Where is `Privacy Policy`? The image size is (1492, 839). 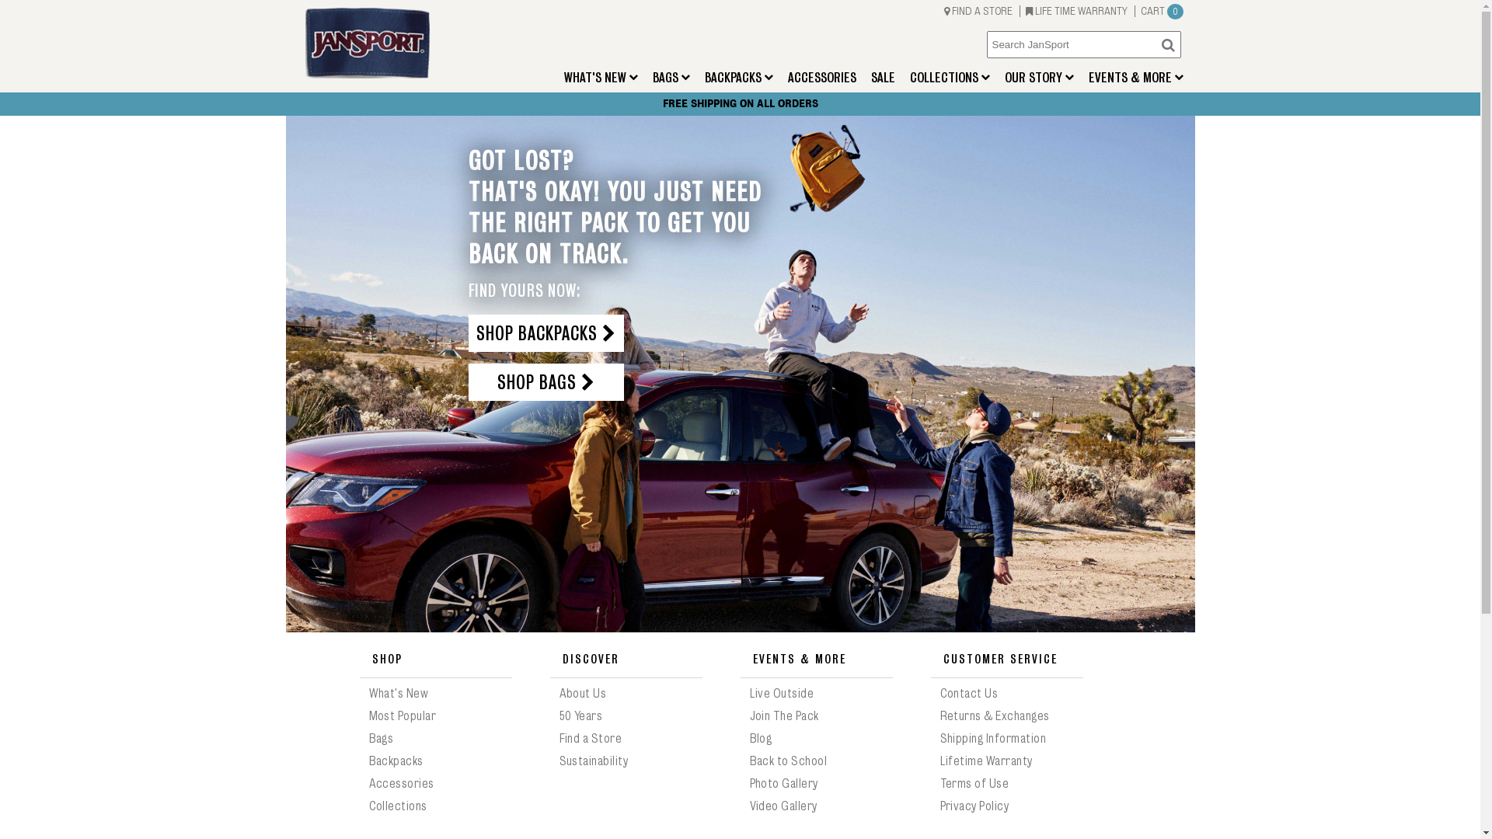 Privacy Policy is located at coordinates (974, 806).